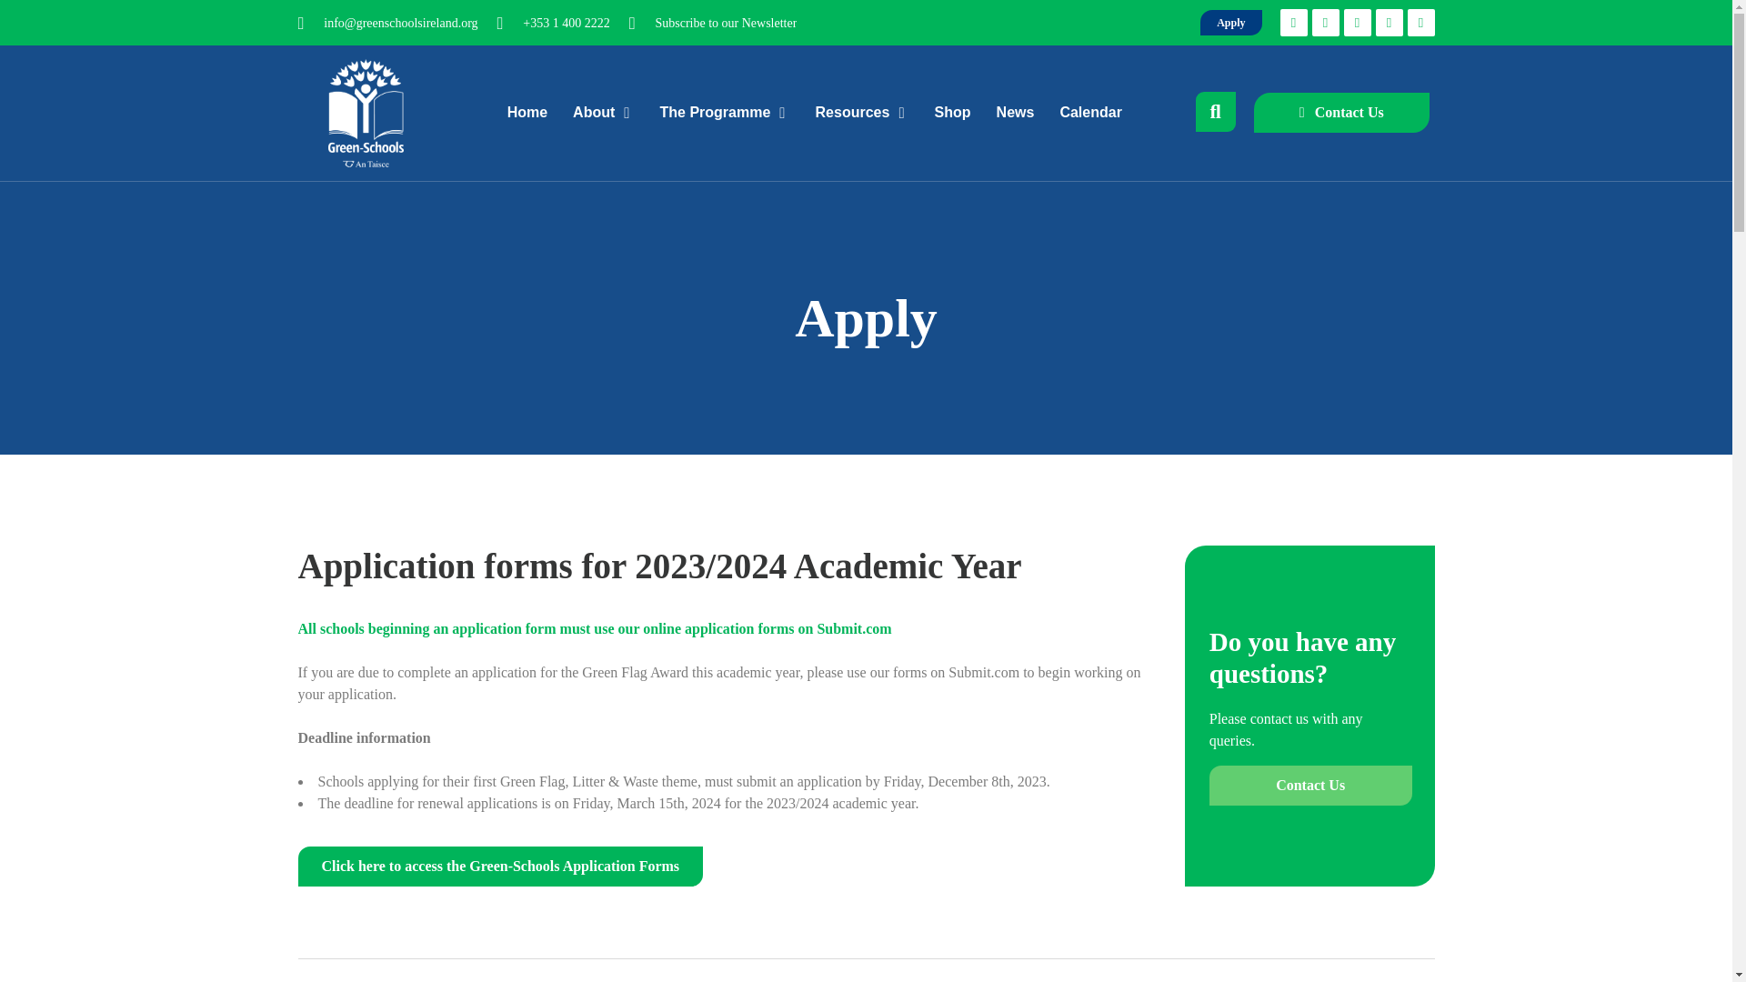 This screenshot has width=1746, height=982. What do you see at coordinates (952, 113) in the screenshot?
I see `Shop` at bounding box center [952, 113].